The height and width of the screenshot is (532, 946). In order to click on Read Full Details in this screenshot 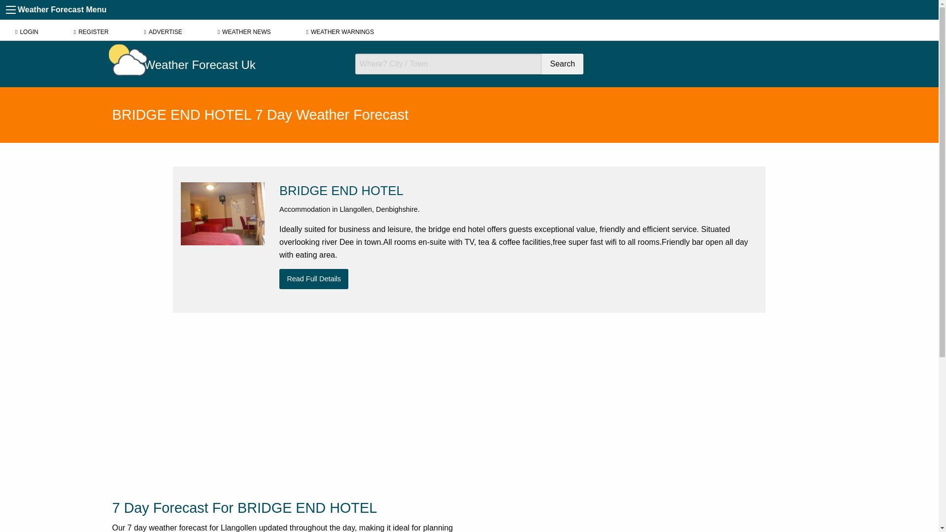, I will do `click(313, 279)`.